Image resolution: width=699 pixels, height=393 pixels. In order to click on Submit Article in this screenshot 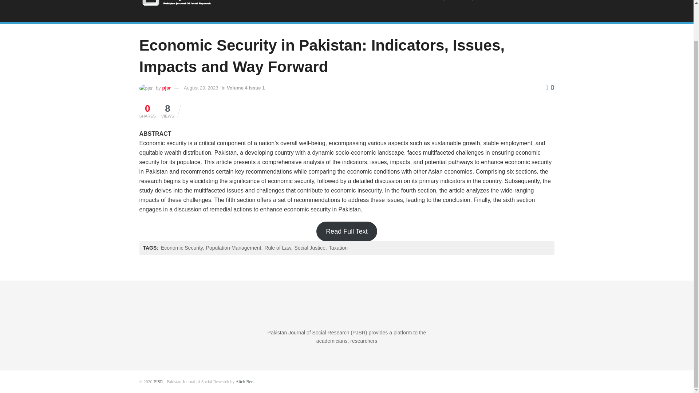, I will do `click(502, 4)`.